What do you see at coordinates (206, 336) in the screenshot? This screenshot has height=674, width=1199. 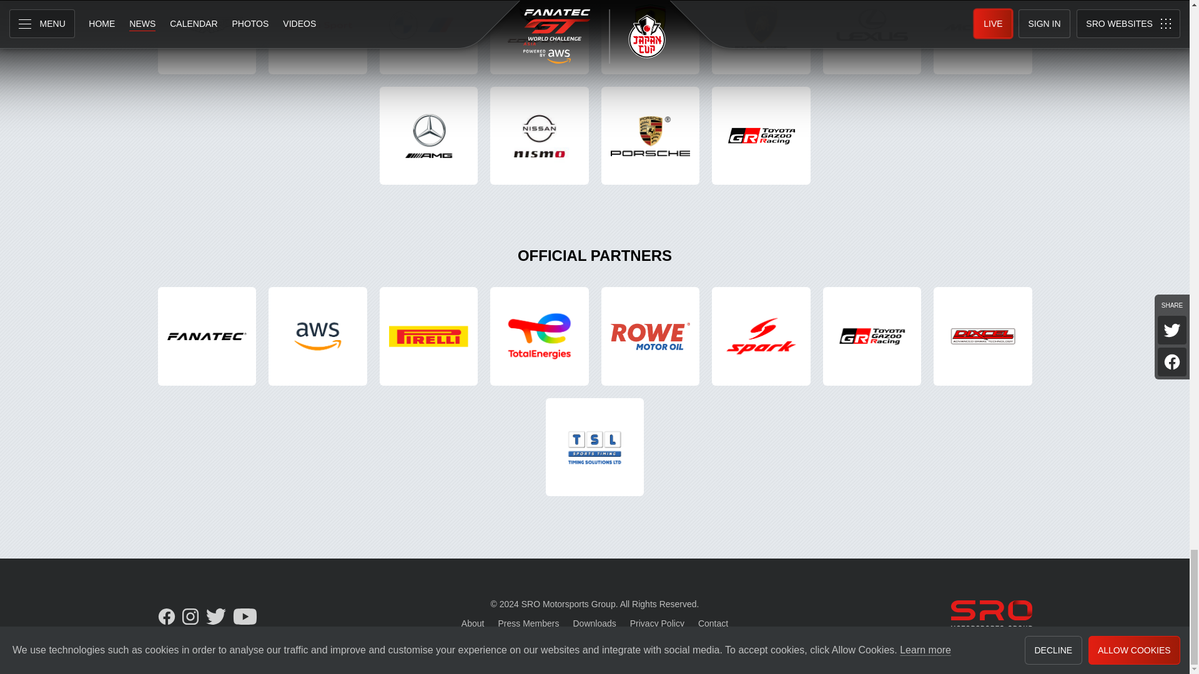 I see `Fanatec` at bounding box center [206, 336].